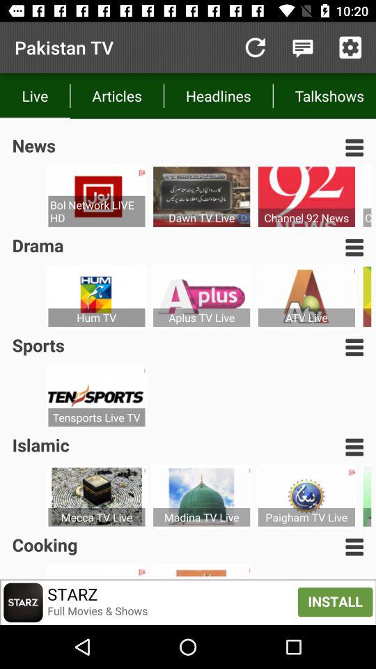 The width and height of the screenshot is (376, 669). I want to click on tap the item above the drama icon, so click(96, 211).